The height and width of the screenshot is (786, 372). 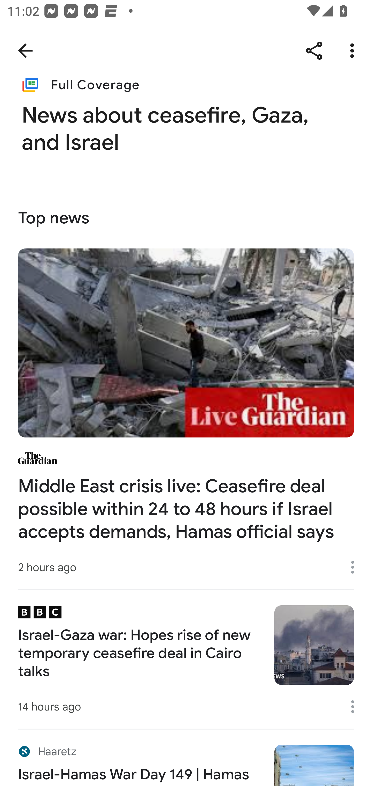 I want to click on More options, so click(x=356, y=567).